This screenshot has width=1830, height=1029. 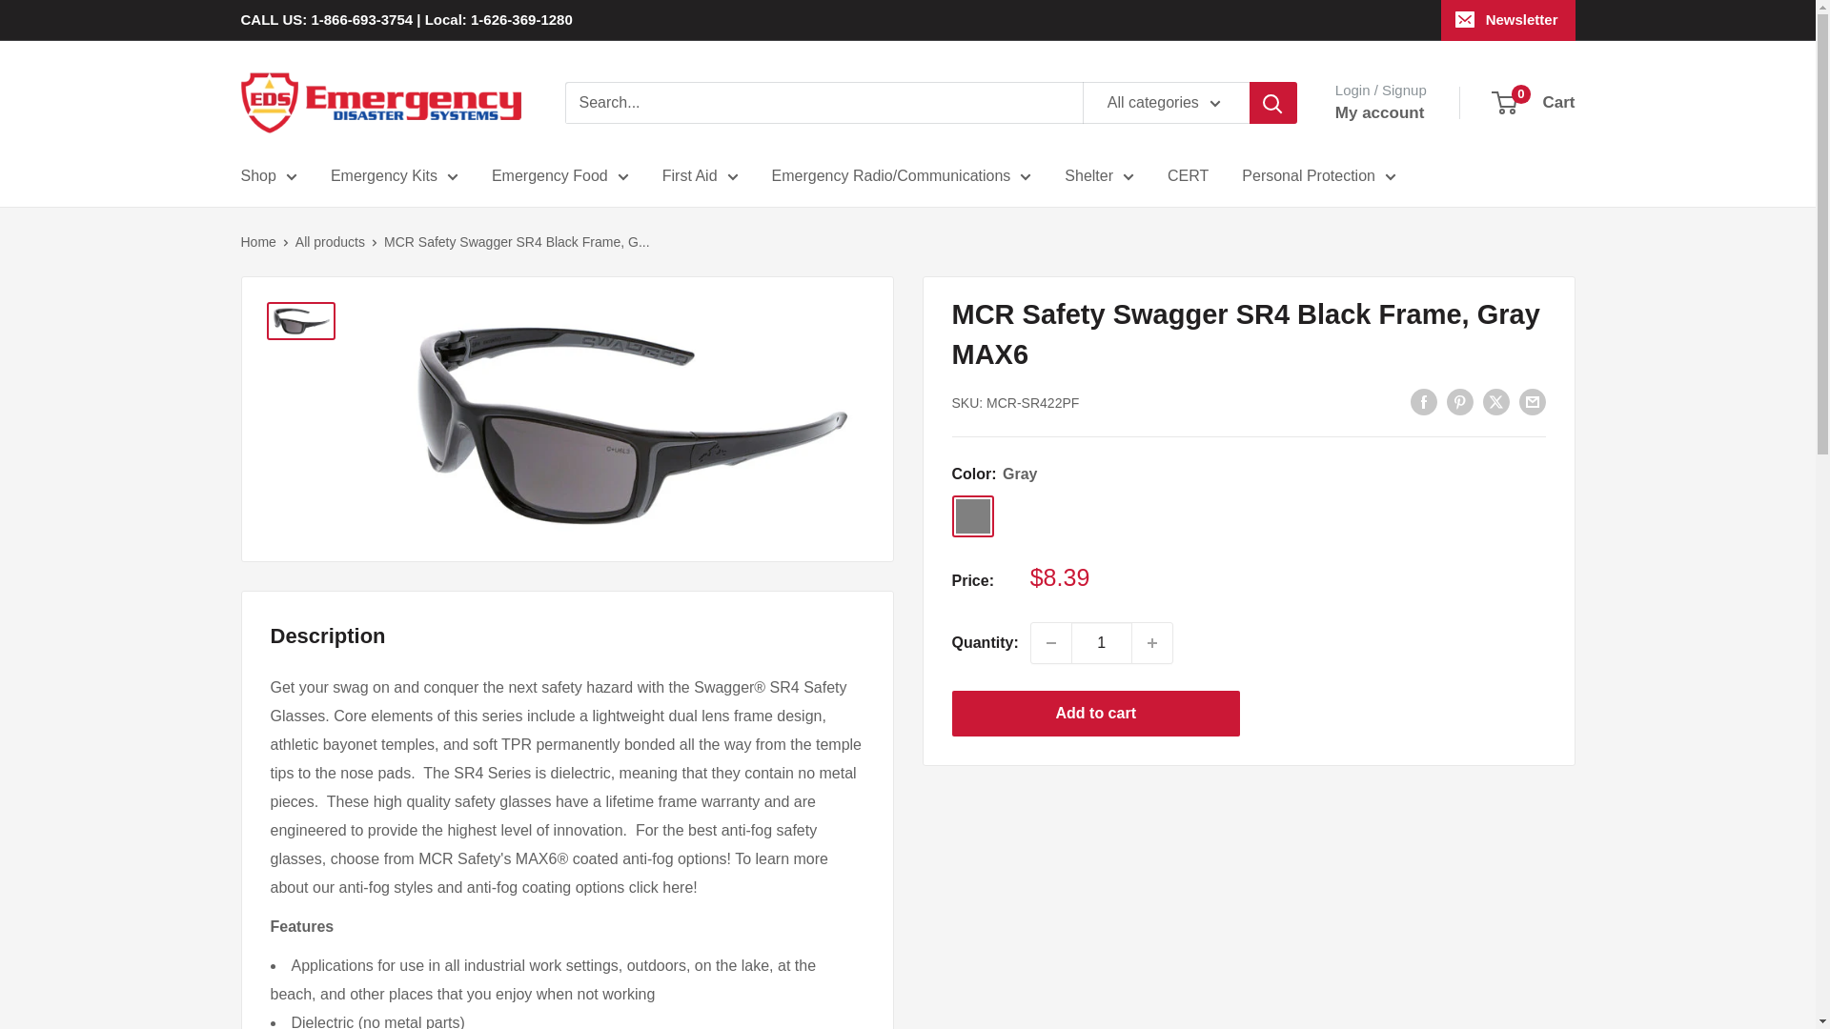 What do you see at coordinates (1152, 642) in the screenshot?
I see `Increase quantity by 1` at bounding box center [1152, 642].